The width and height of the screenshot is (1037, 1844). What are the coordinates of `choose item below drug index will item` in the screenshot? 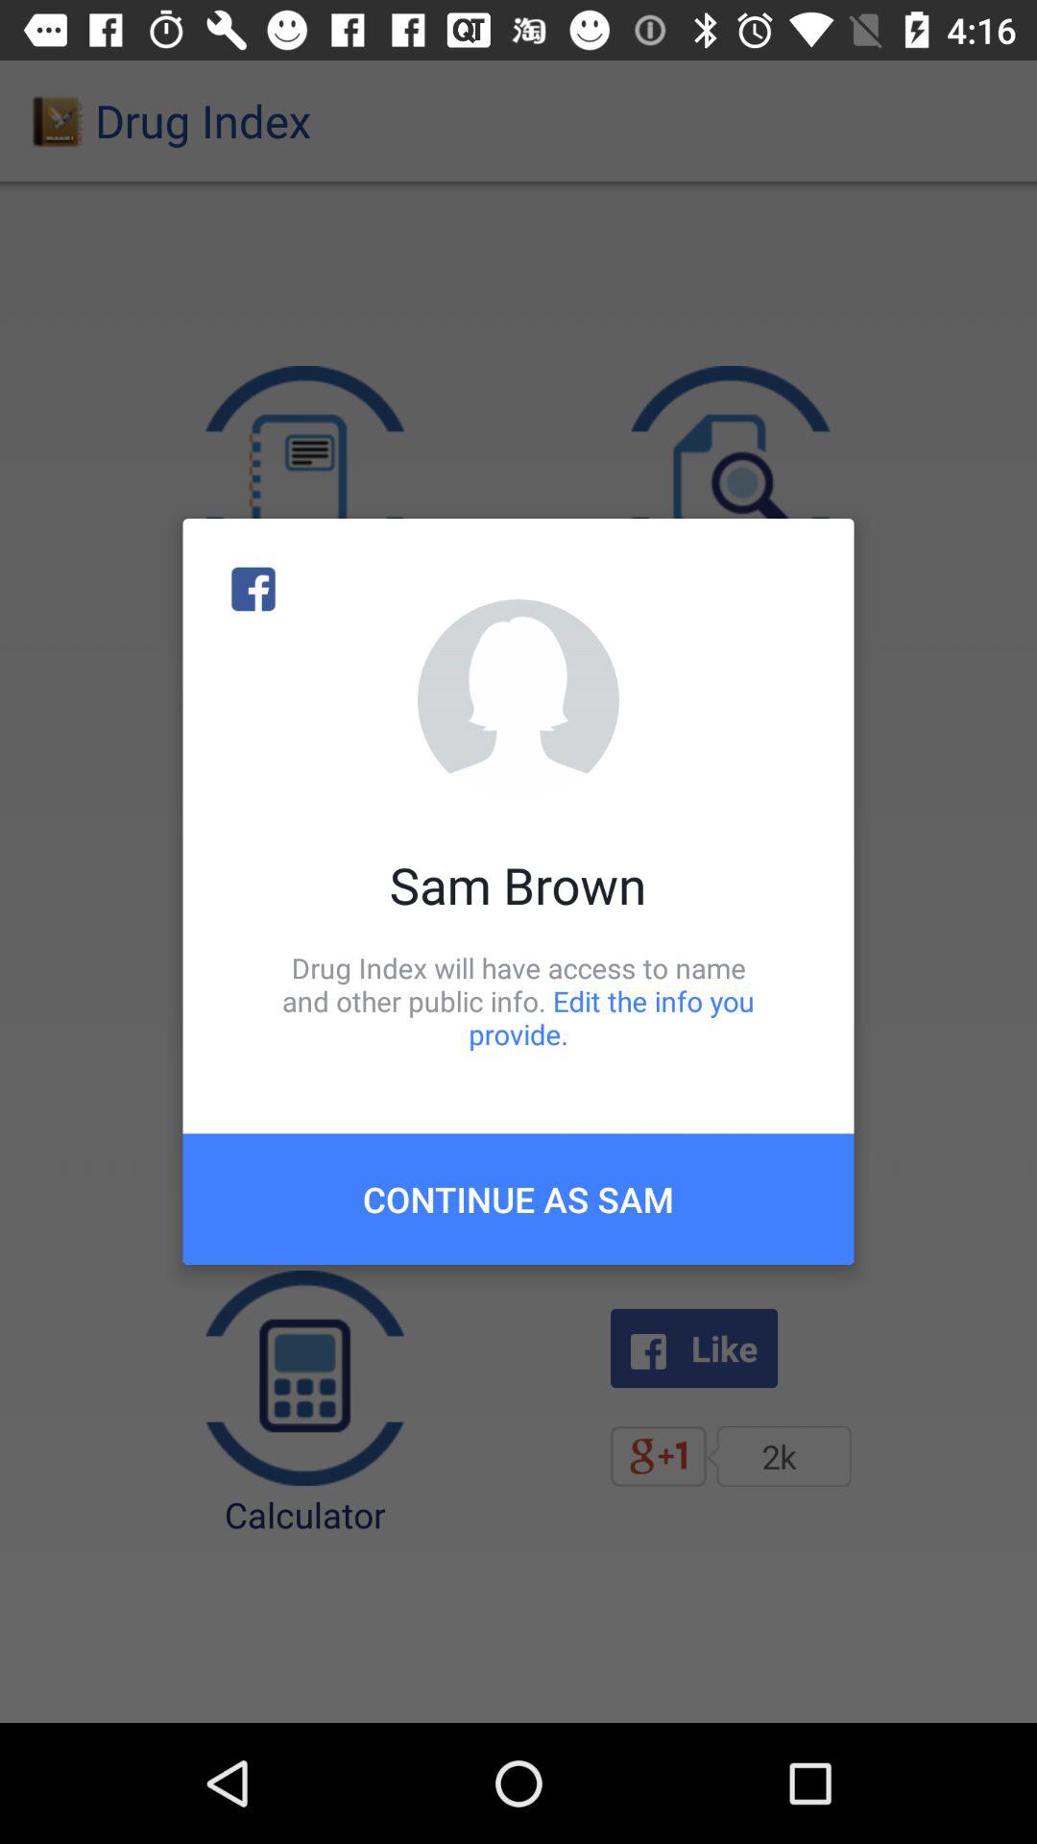 It's located at (518, 1199).